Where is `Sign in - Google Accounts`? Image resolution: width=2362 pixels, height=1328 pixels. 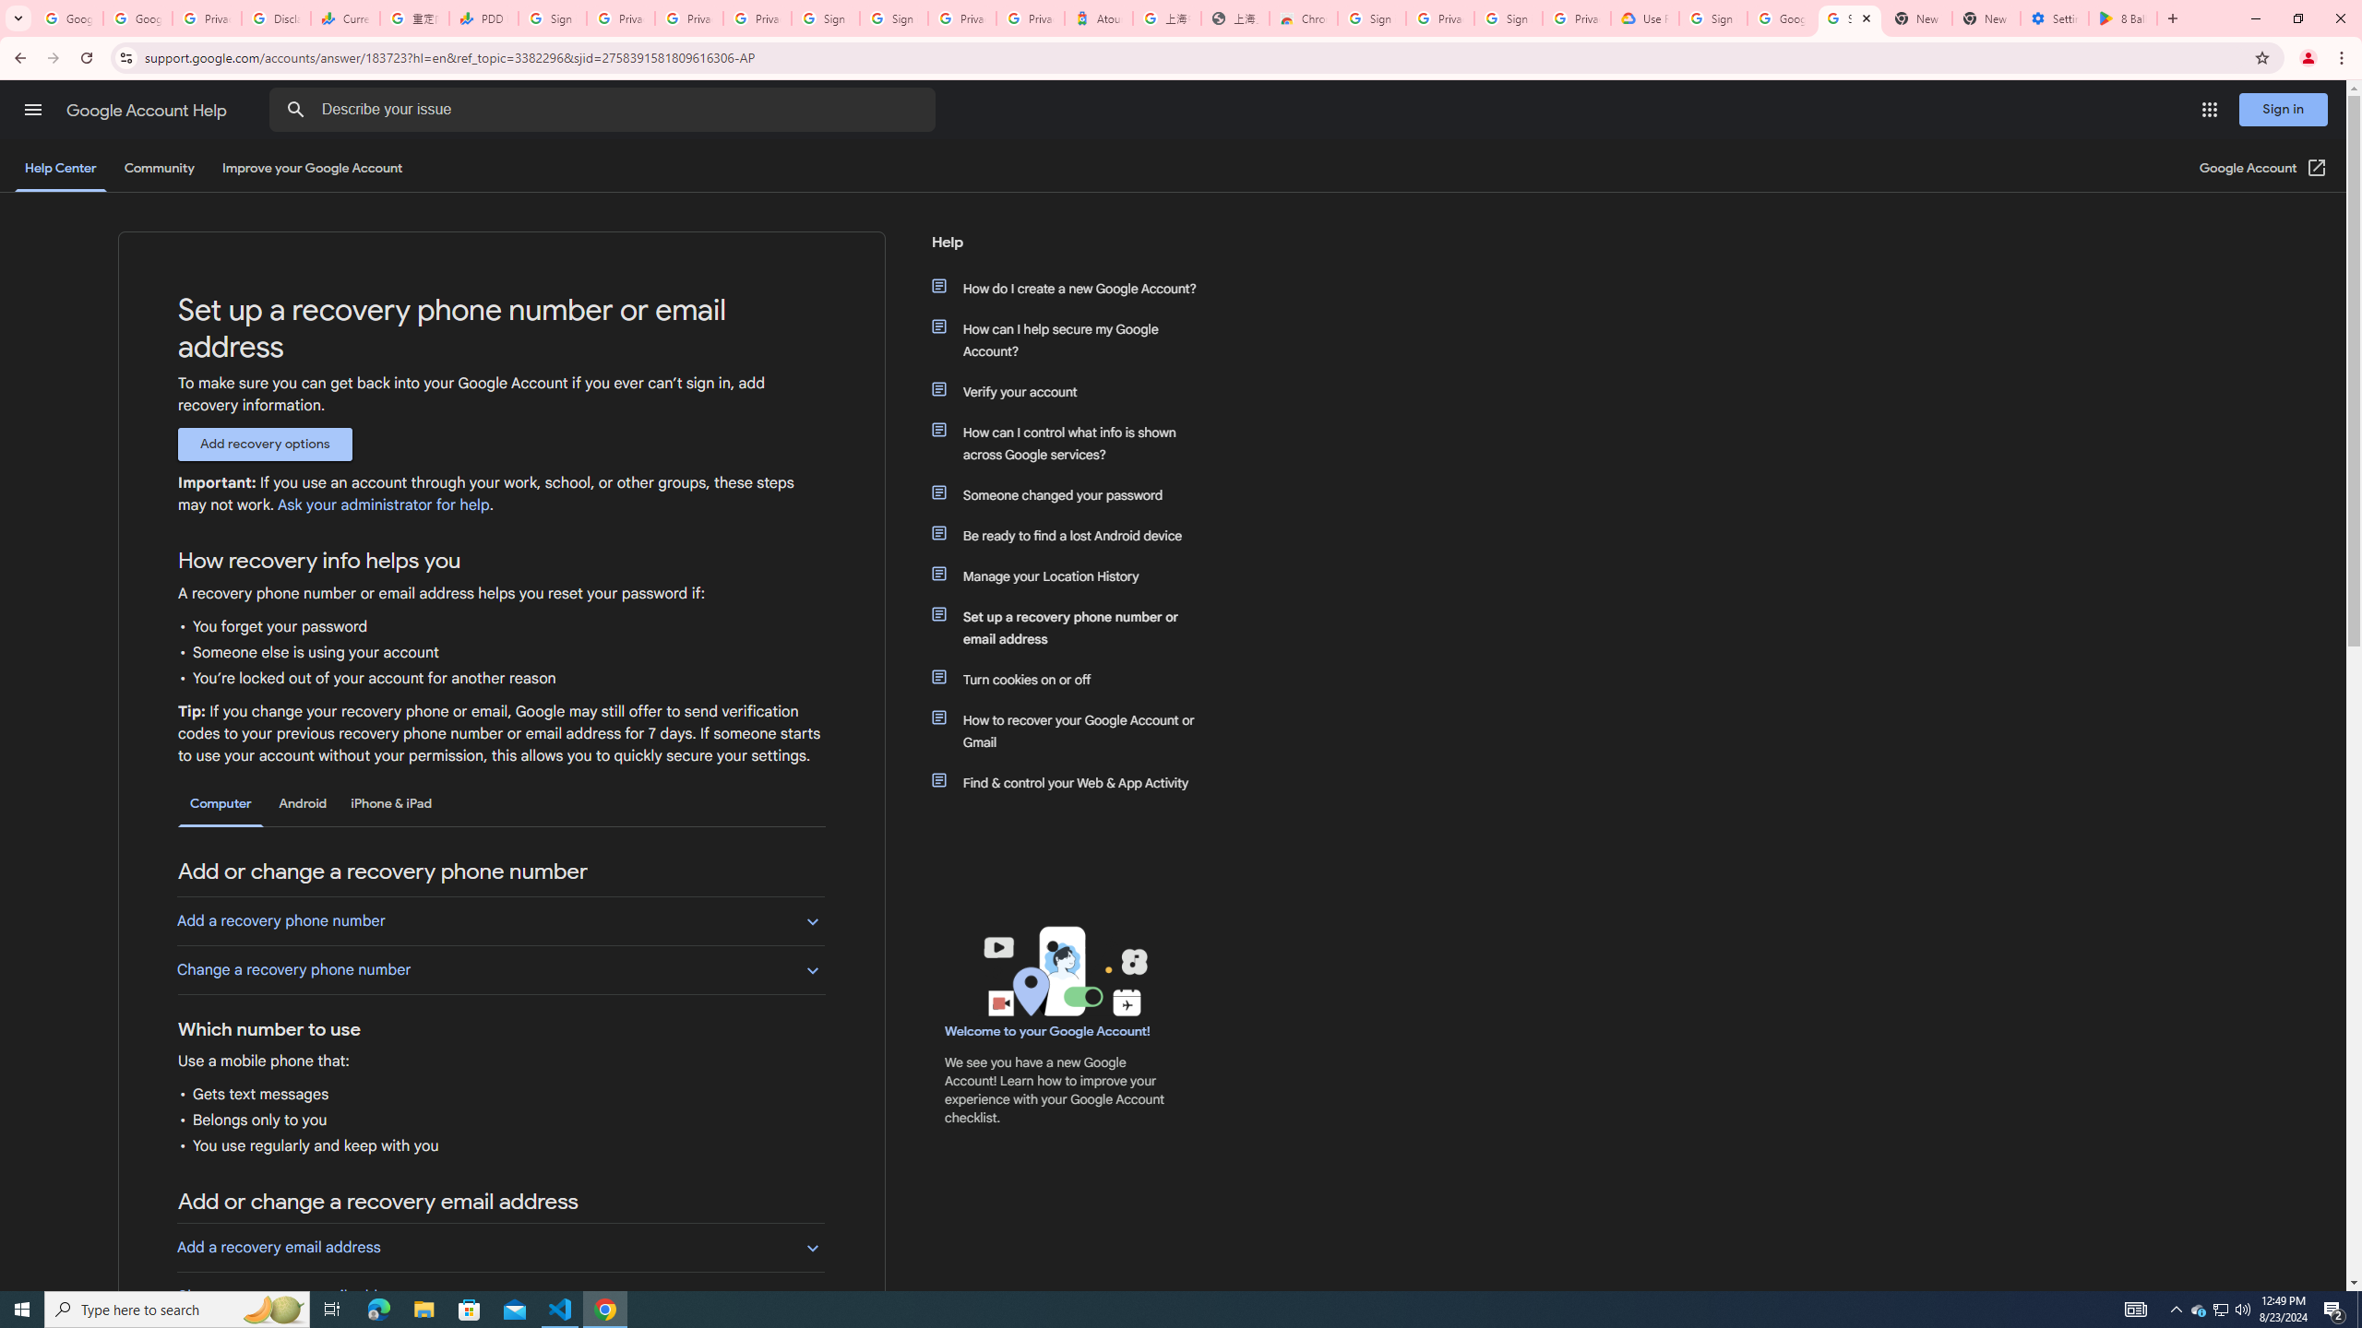
Sign in - Google Accounts is located at coordinates (893, 18).